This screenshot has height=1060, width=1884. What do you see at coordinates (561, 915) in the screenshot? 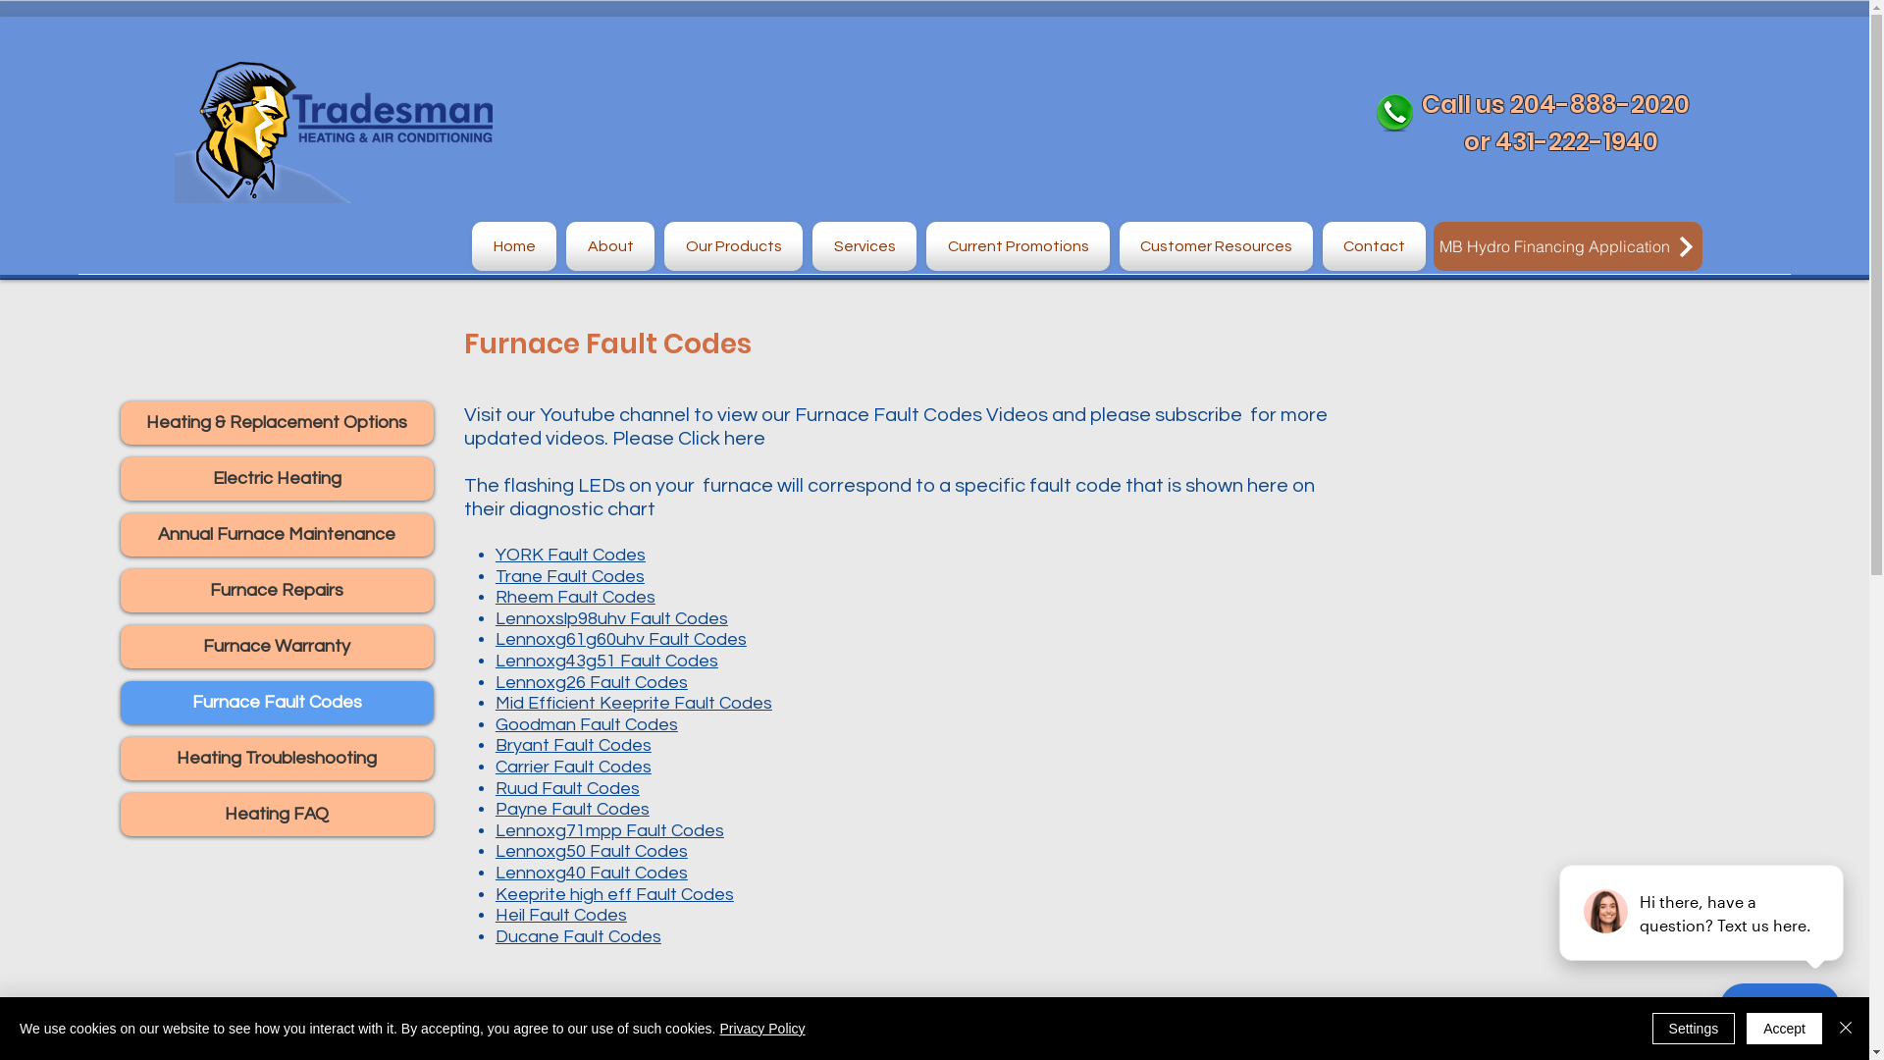
I see `Heil Fault Codes` at bounding box center [561, 915].